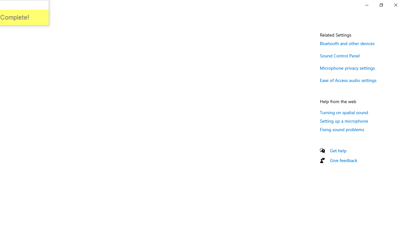 The image size is (403, 227). What do you see at coordinates (344, 121) in the screenshot?
I see `Setting up a microphone` at bounding box center [344, 121].